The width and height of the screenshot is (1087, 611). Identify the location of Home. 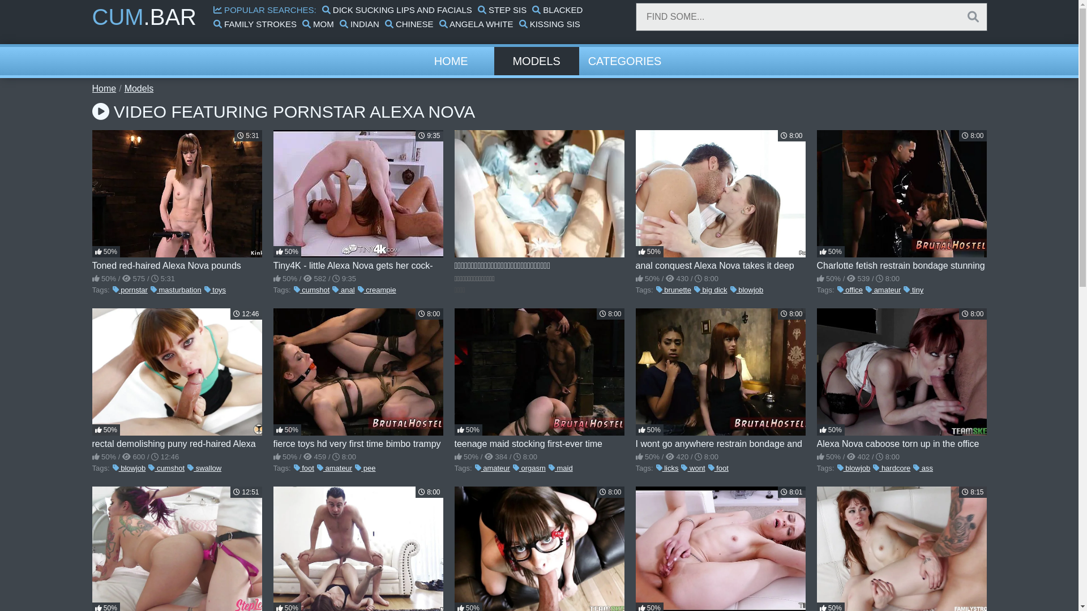
(104, 88).